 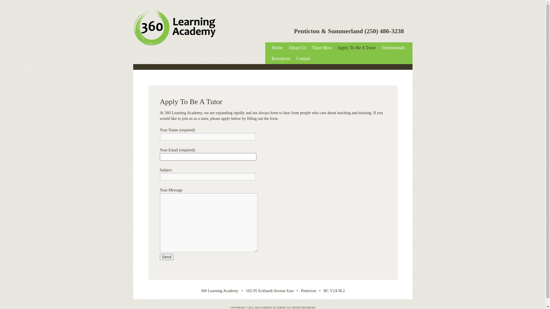 What do you see at coordinates (356, 48) in the screenshot?
I see `Apply To Be A Tutor` at bounding box center [356, 48].